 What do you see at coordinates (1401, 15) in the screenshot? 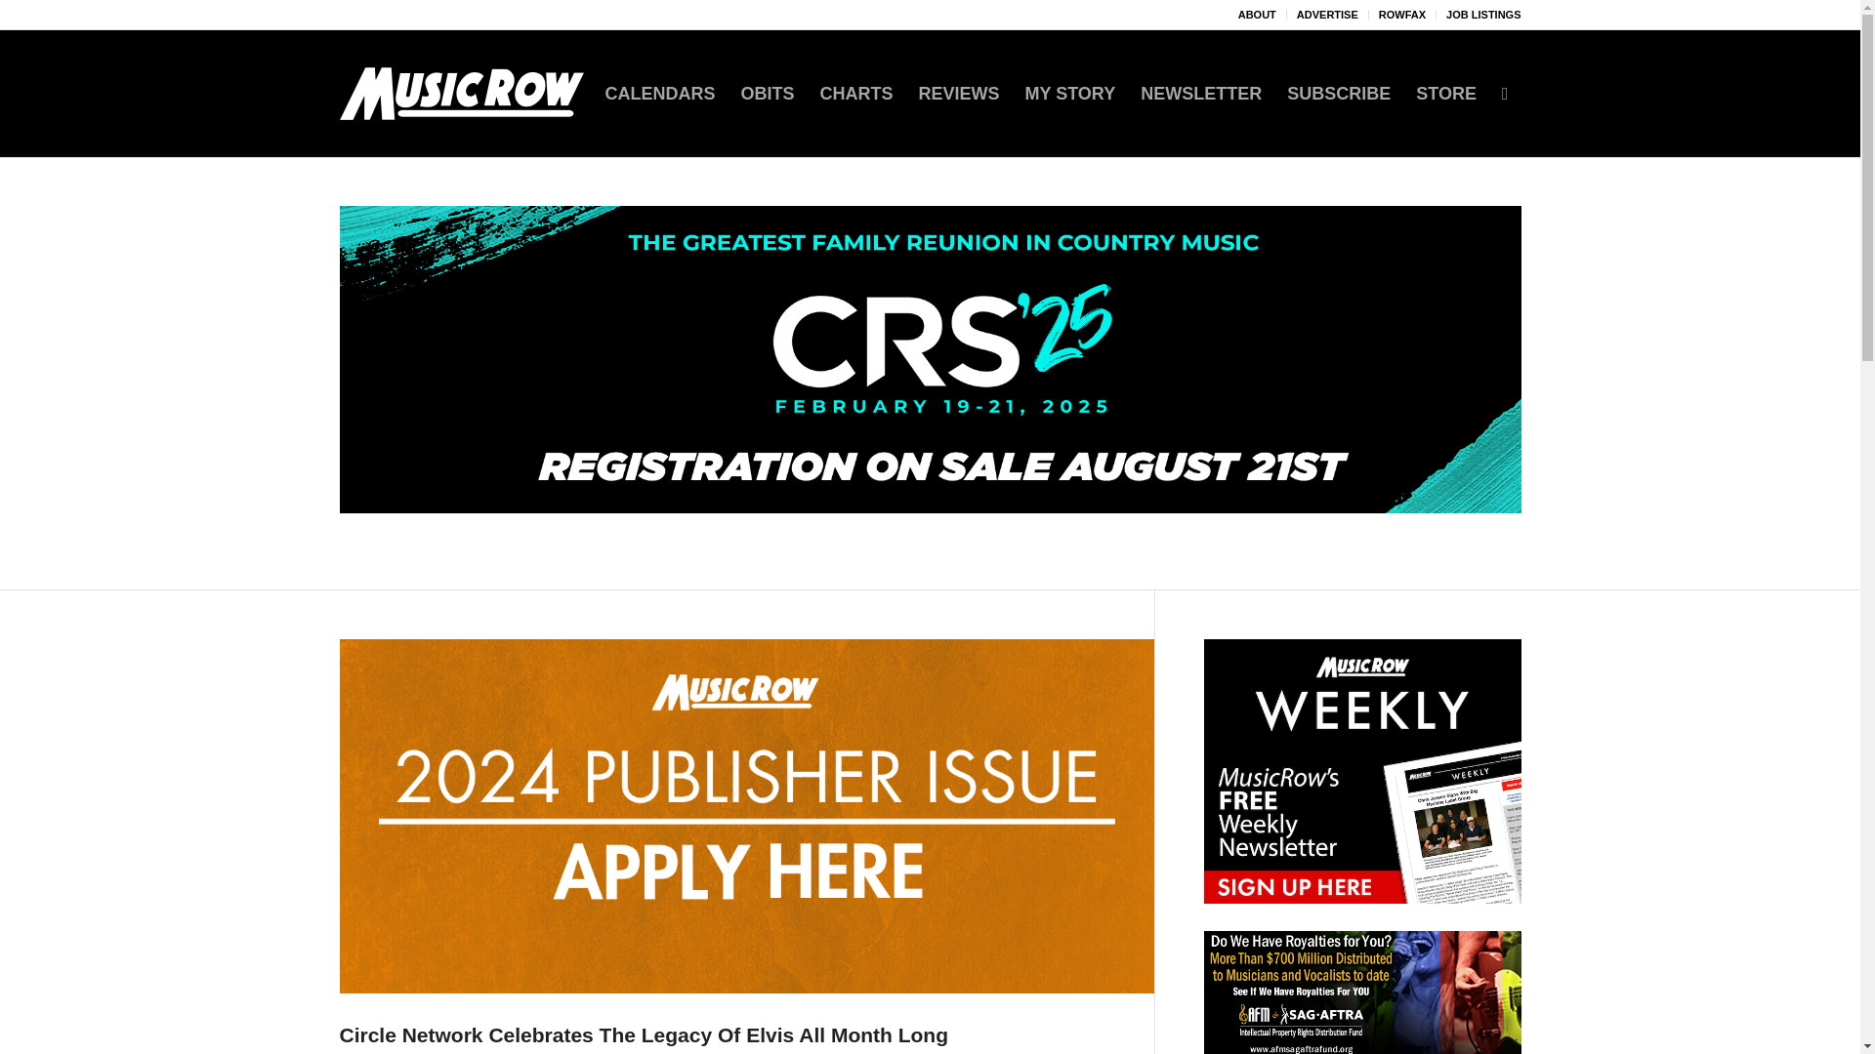
I see `ROWFAX` at bounding box center [1401, 15].